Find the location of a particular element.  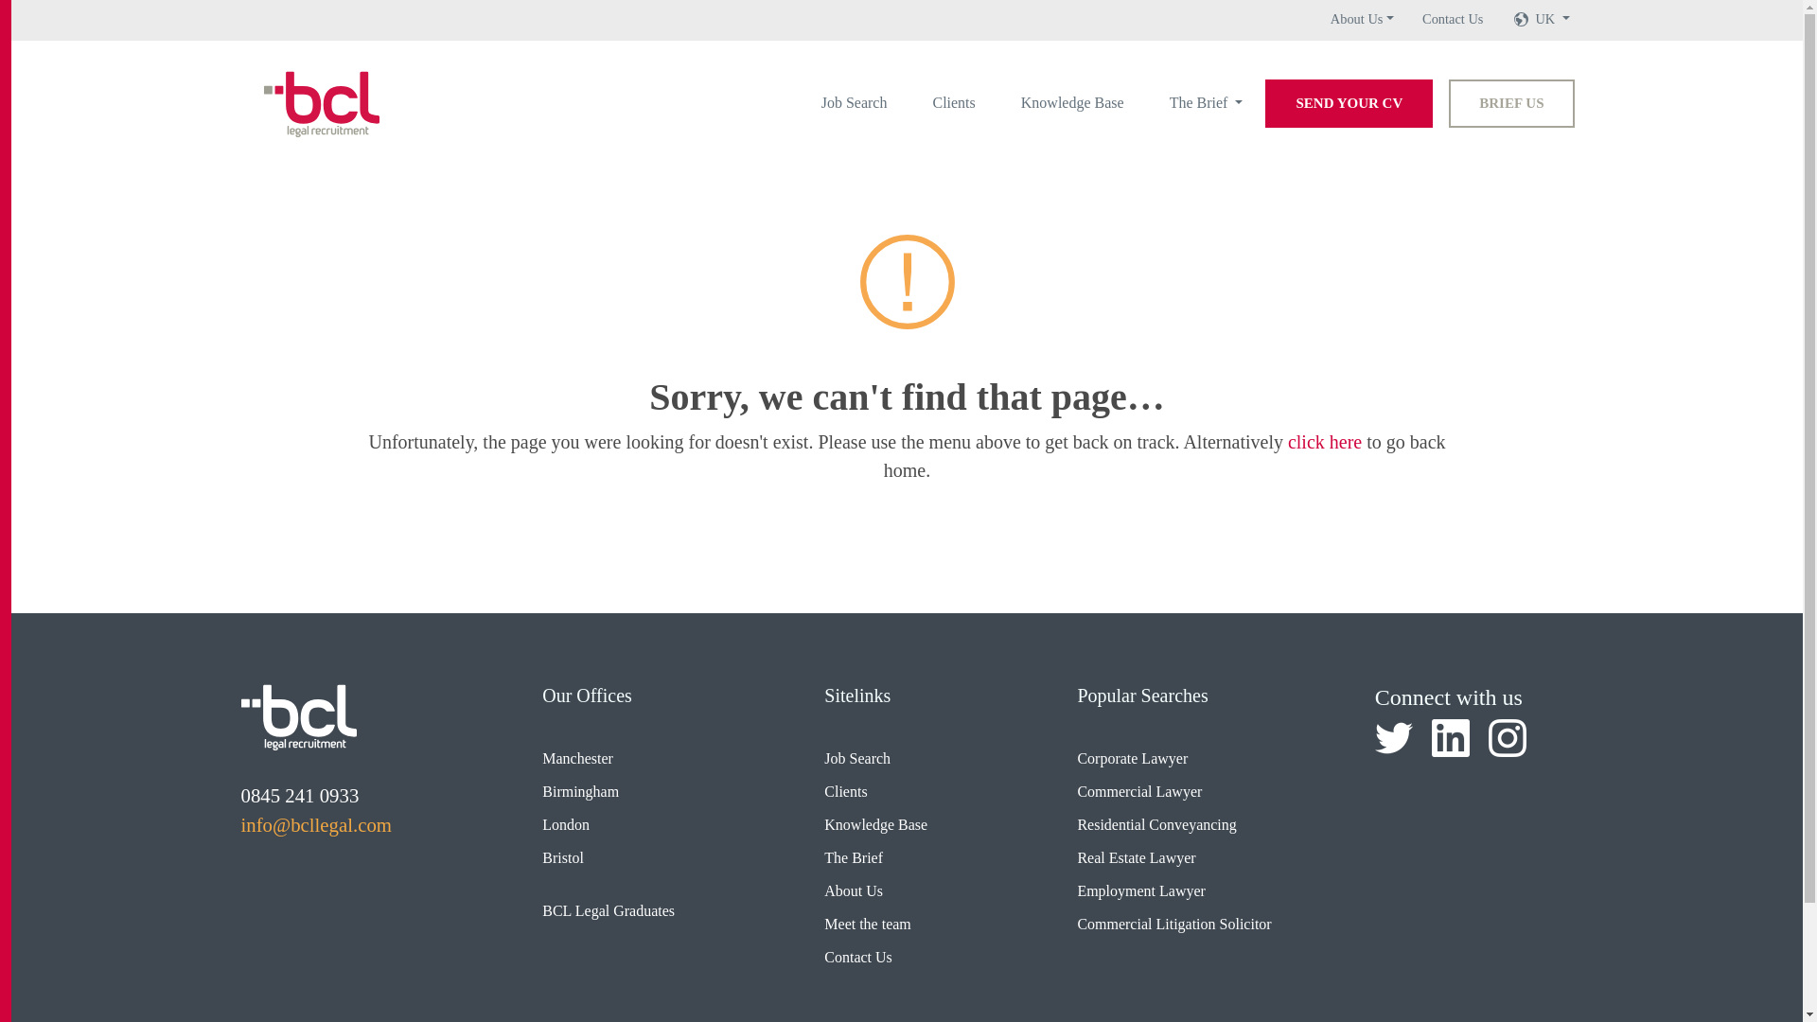

Clients is located at coordinates (954, 102).